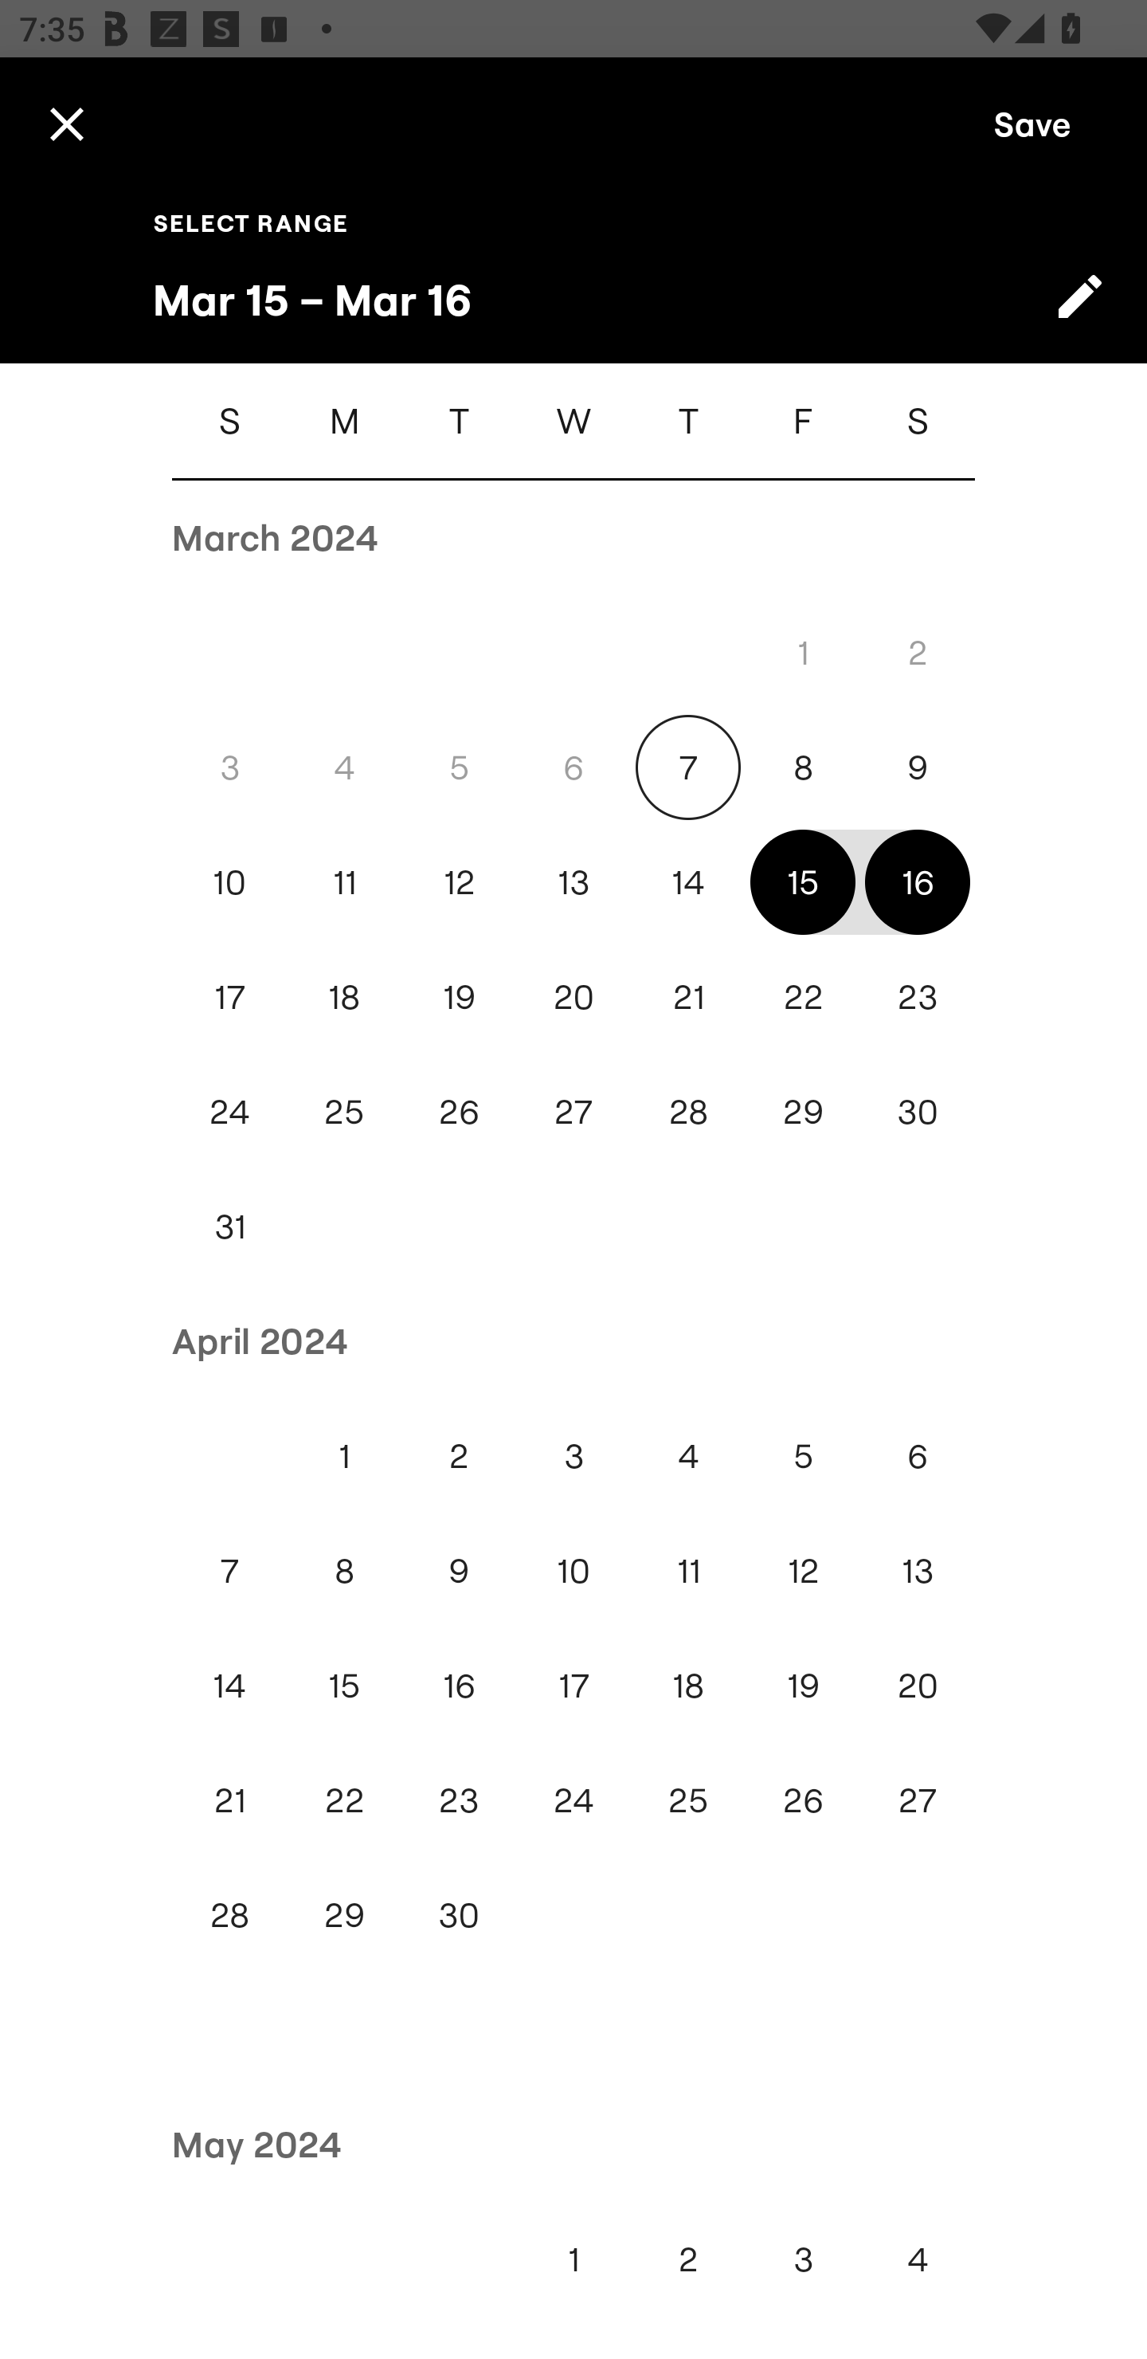 The height and width of the screenshot is (2359, 1147). Describe the element at coordinates (918, 996) in the screenshot. I see `23 Sat, Mar 23` at that location.